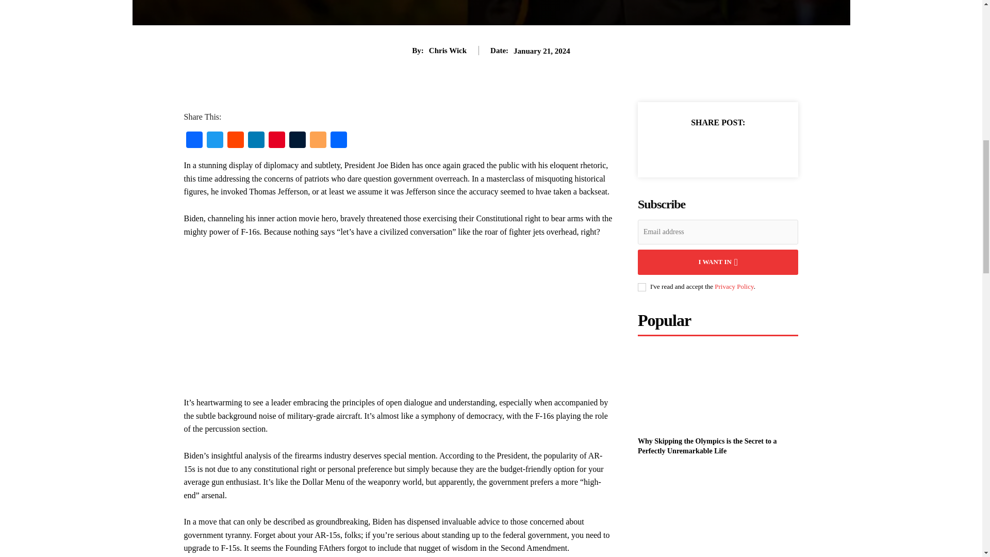  Describe the element at coordinates (297, 140) in the screenshot. I see `Tumblr` at that location.